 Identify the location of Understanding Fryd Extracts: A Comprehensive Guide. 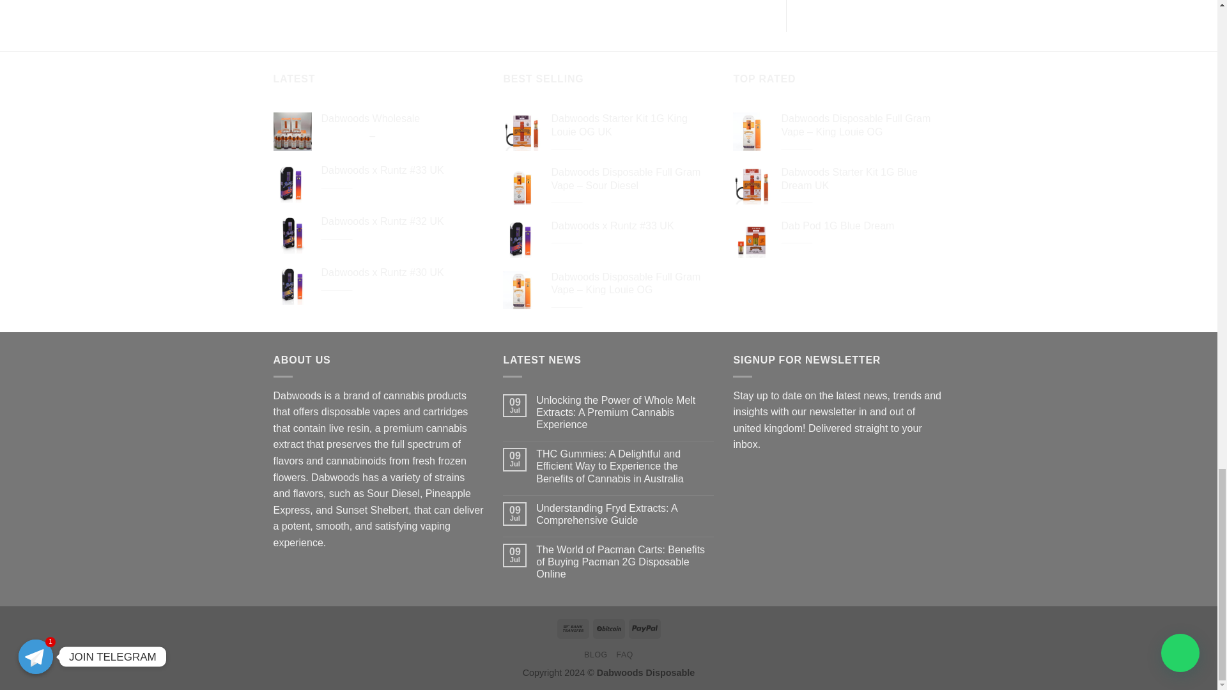
(625, 514).